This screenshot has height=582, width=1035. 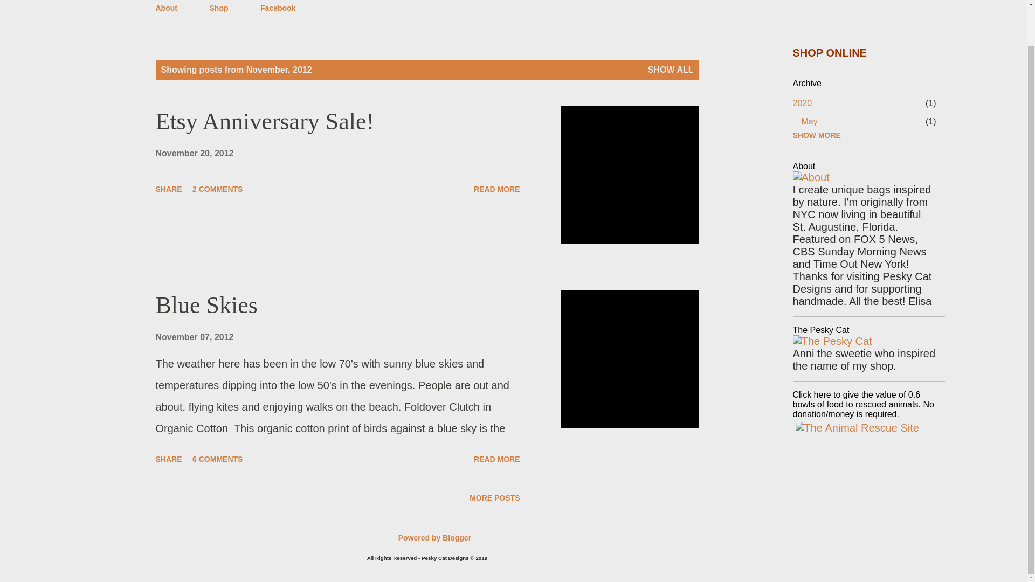 What do you see at coordinates (278, 9) in the screenshot?
I see `Facebook` at bounding box center [278, 9].